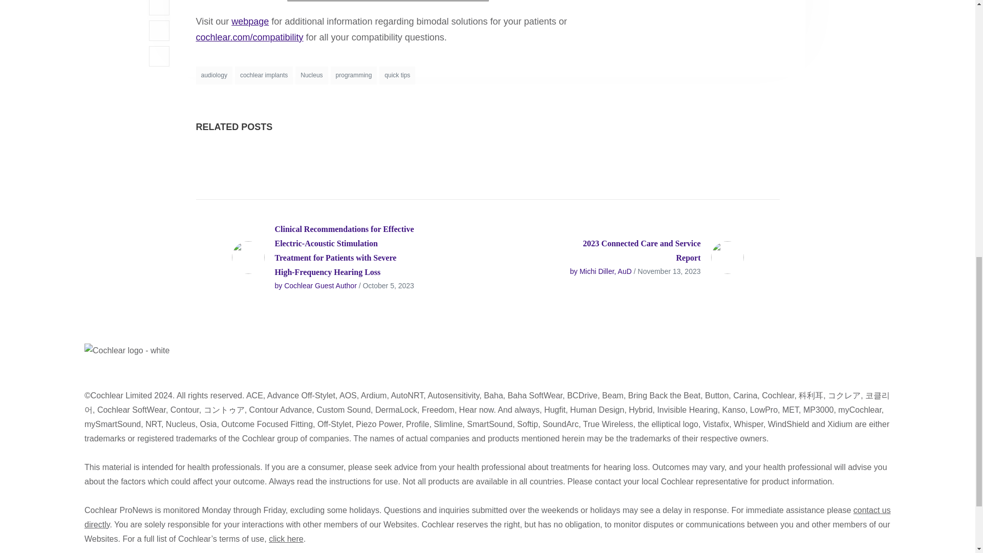  Describe the element at coordinates (264, 75) in the screenshot. I see `cochlear implants` at that location.